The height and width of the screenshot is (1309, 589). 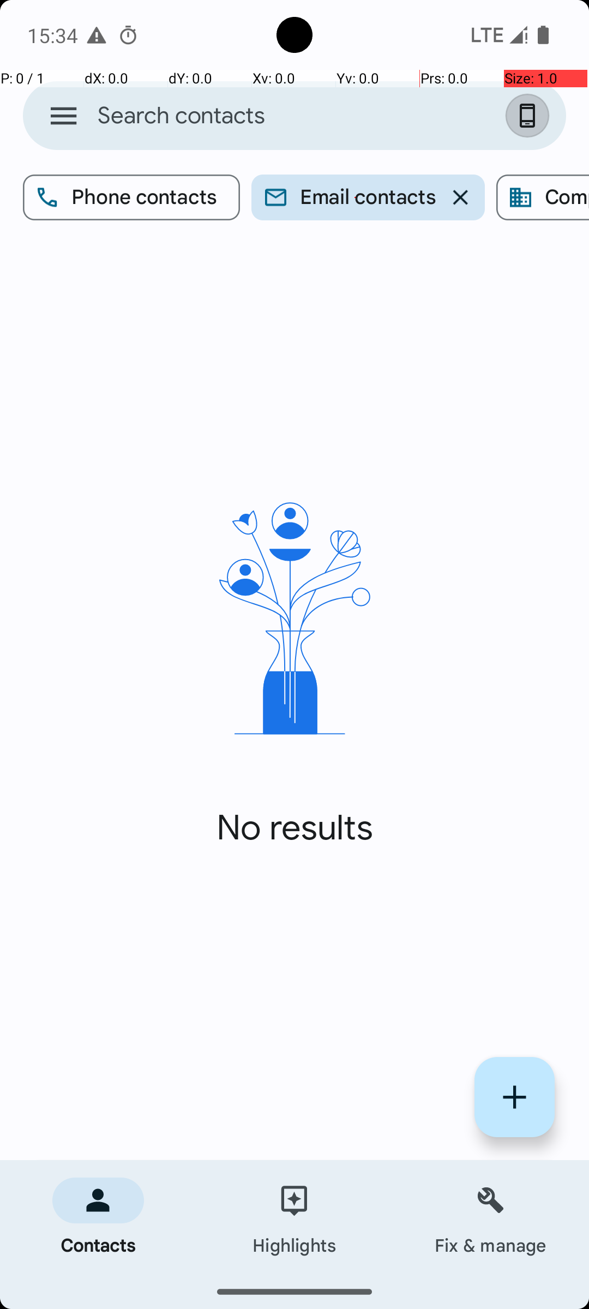 What do you see at coordinates (368, 197) in the screenshot?
I see `Email contacts` at bounding box center [368, 197].